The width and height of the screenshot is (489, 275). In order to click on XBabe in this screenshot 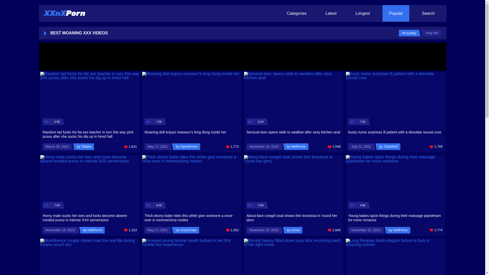, I will do `click(84, 147)`.